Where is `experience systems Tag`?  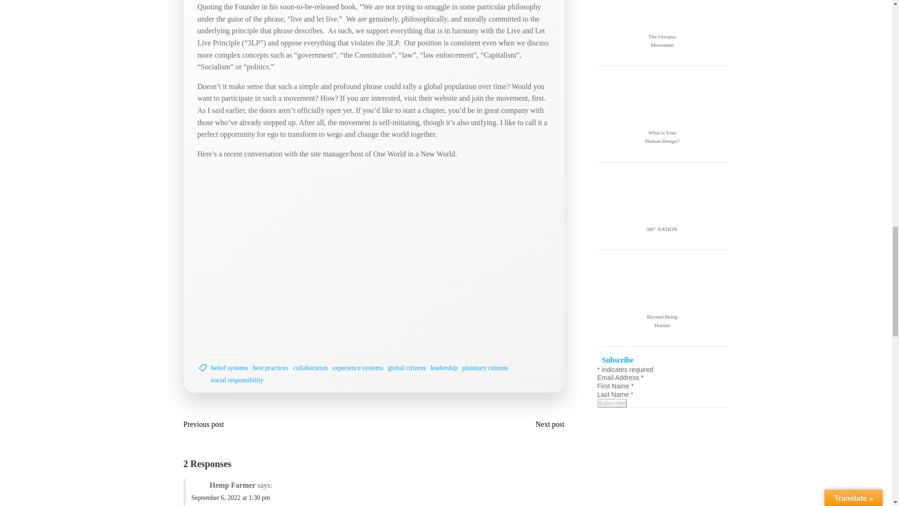 experience systems Tag is located at coordinates (358, 368).